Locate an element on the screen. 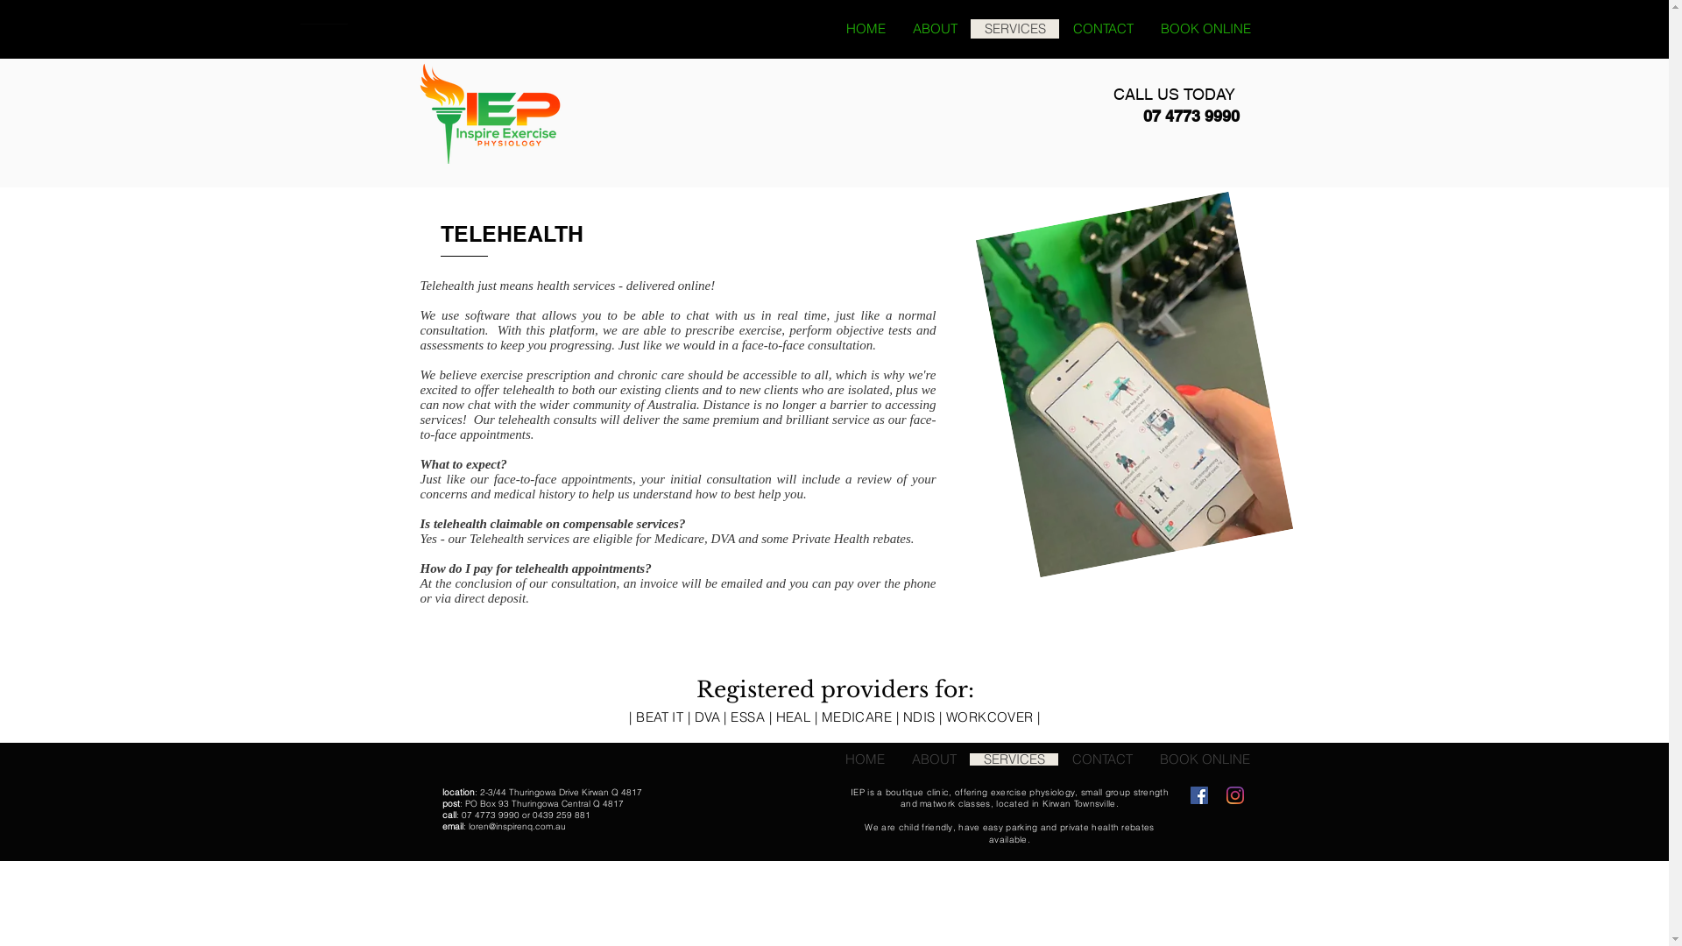 Image resolution: width=1682 pixels, height=946 pixels. ABOUT is located at coordinates (935, 29).